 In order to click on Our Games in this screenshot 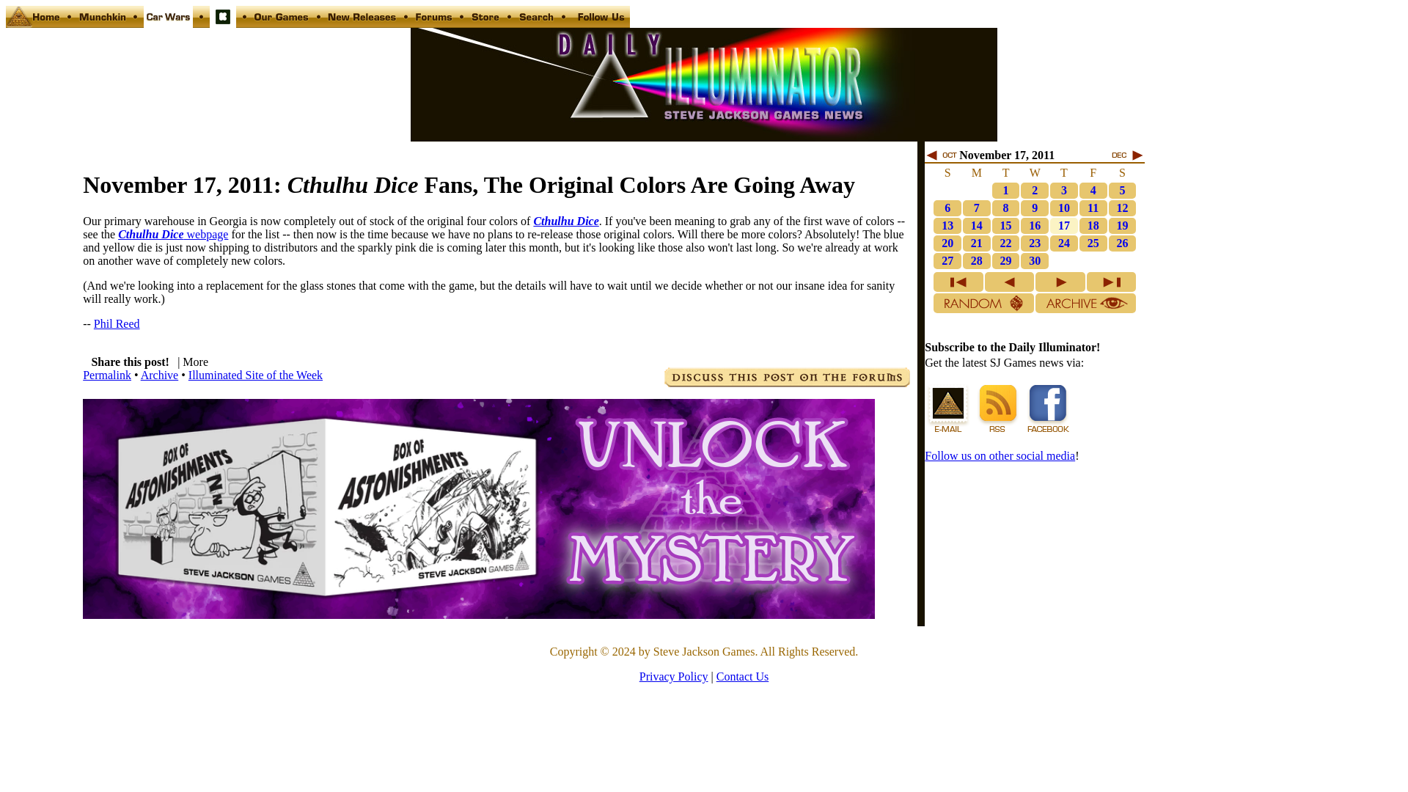, I will do `click(282, 23)`.